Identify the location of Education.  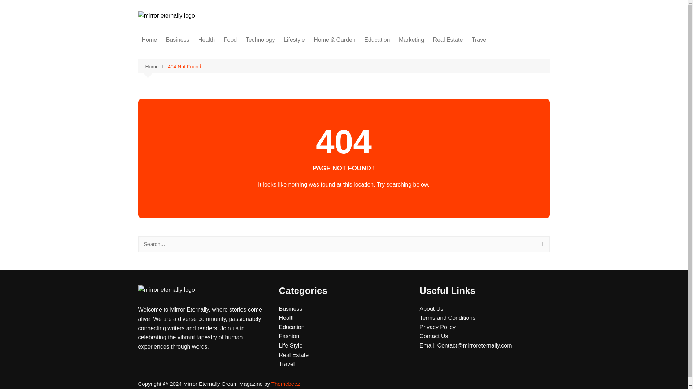
(291, 327).